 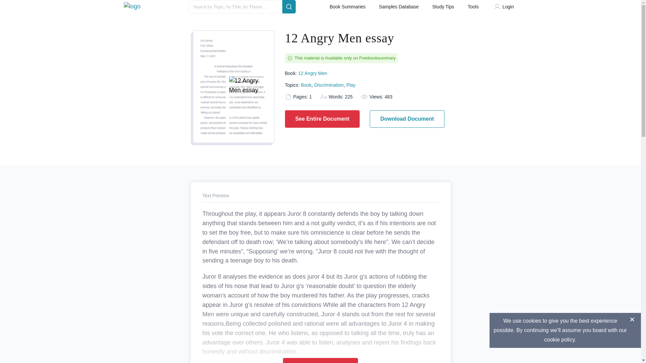 What do you see at coordinates (306, 85) in the screenshot?
I see `Book` at bounding box center [306, 85].